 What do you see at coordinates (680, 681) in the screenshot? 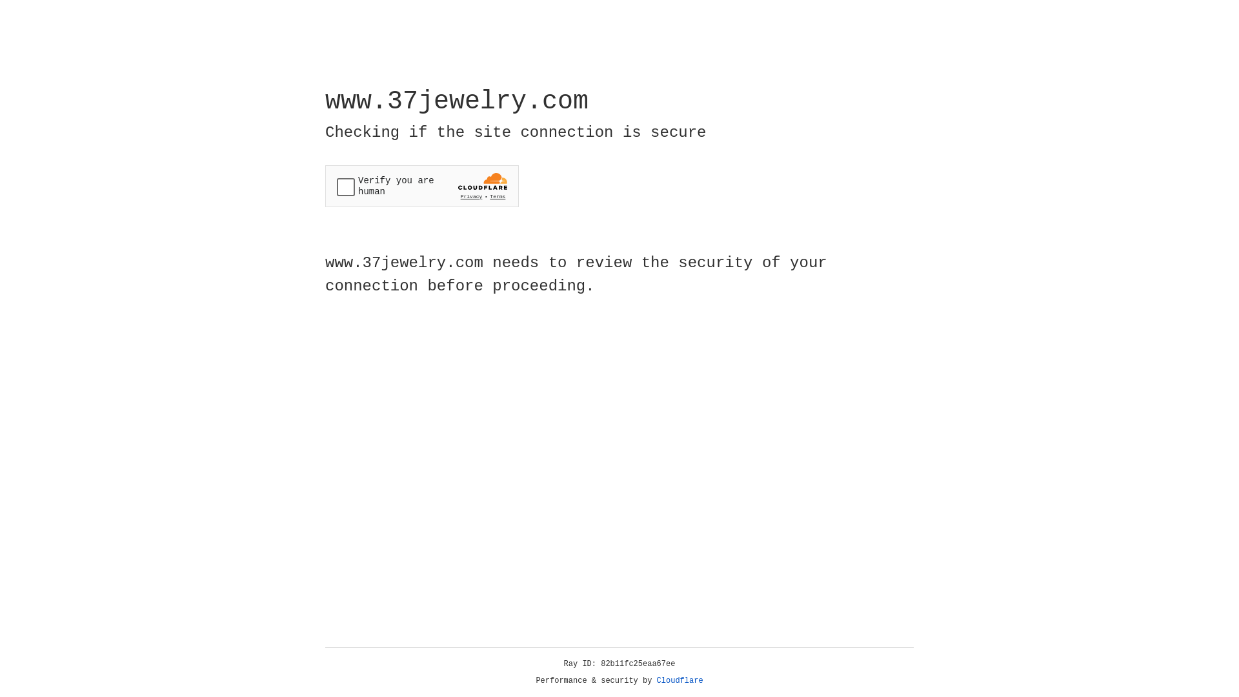
I see `Cloudflare` at bounding box center [680, 681].